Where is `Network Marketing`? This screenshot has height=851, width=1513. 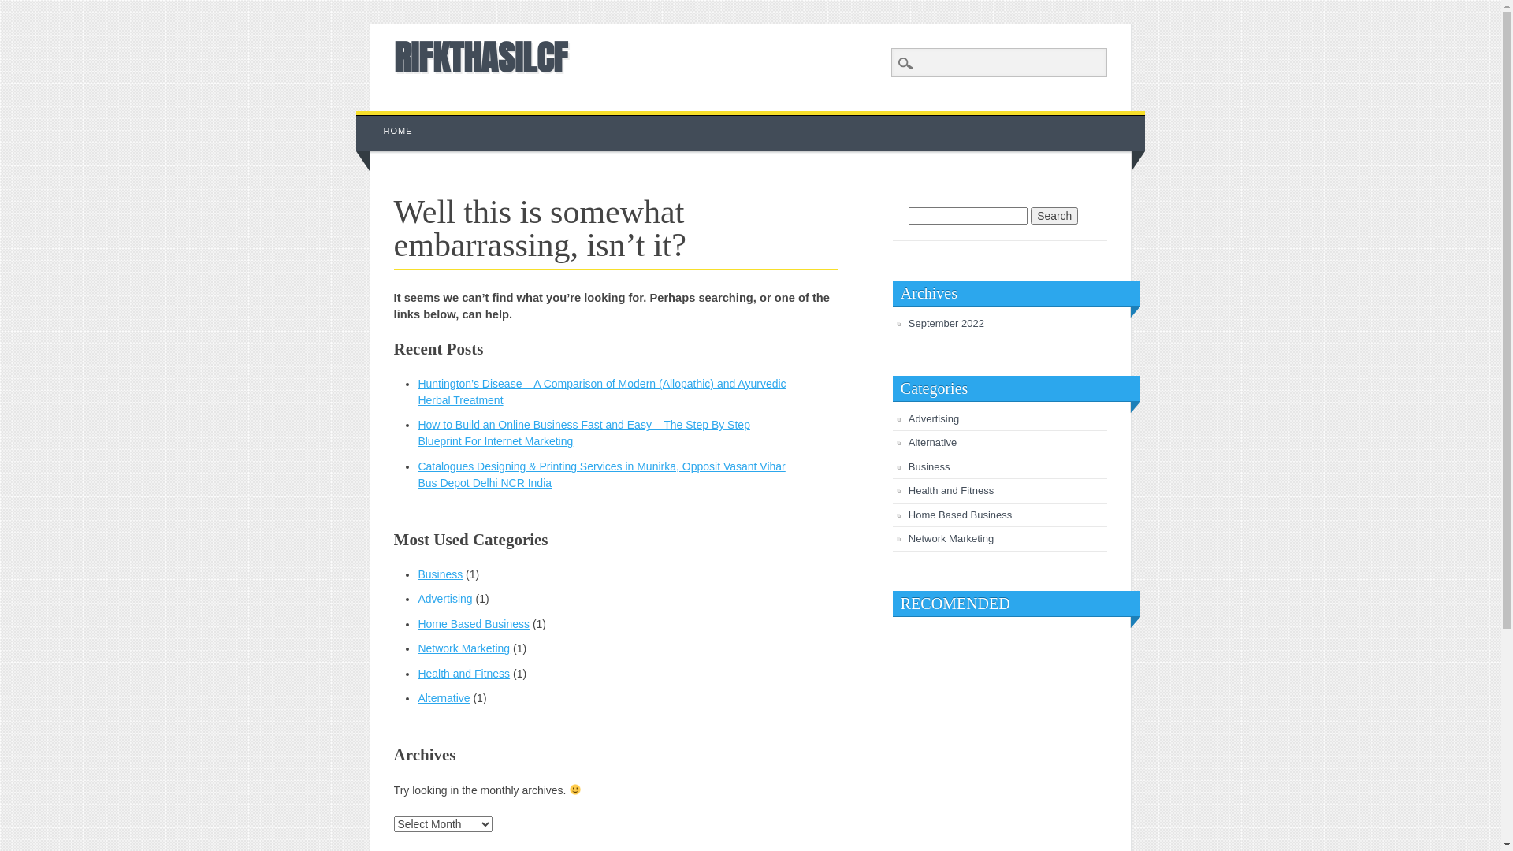 Network Marketing is located at coordinates (463, 648).